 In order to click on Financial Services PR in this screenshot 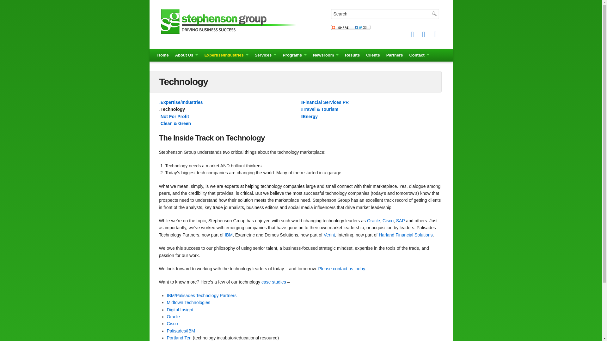, I will do `click(325, 102)`.